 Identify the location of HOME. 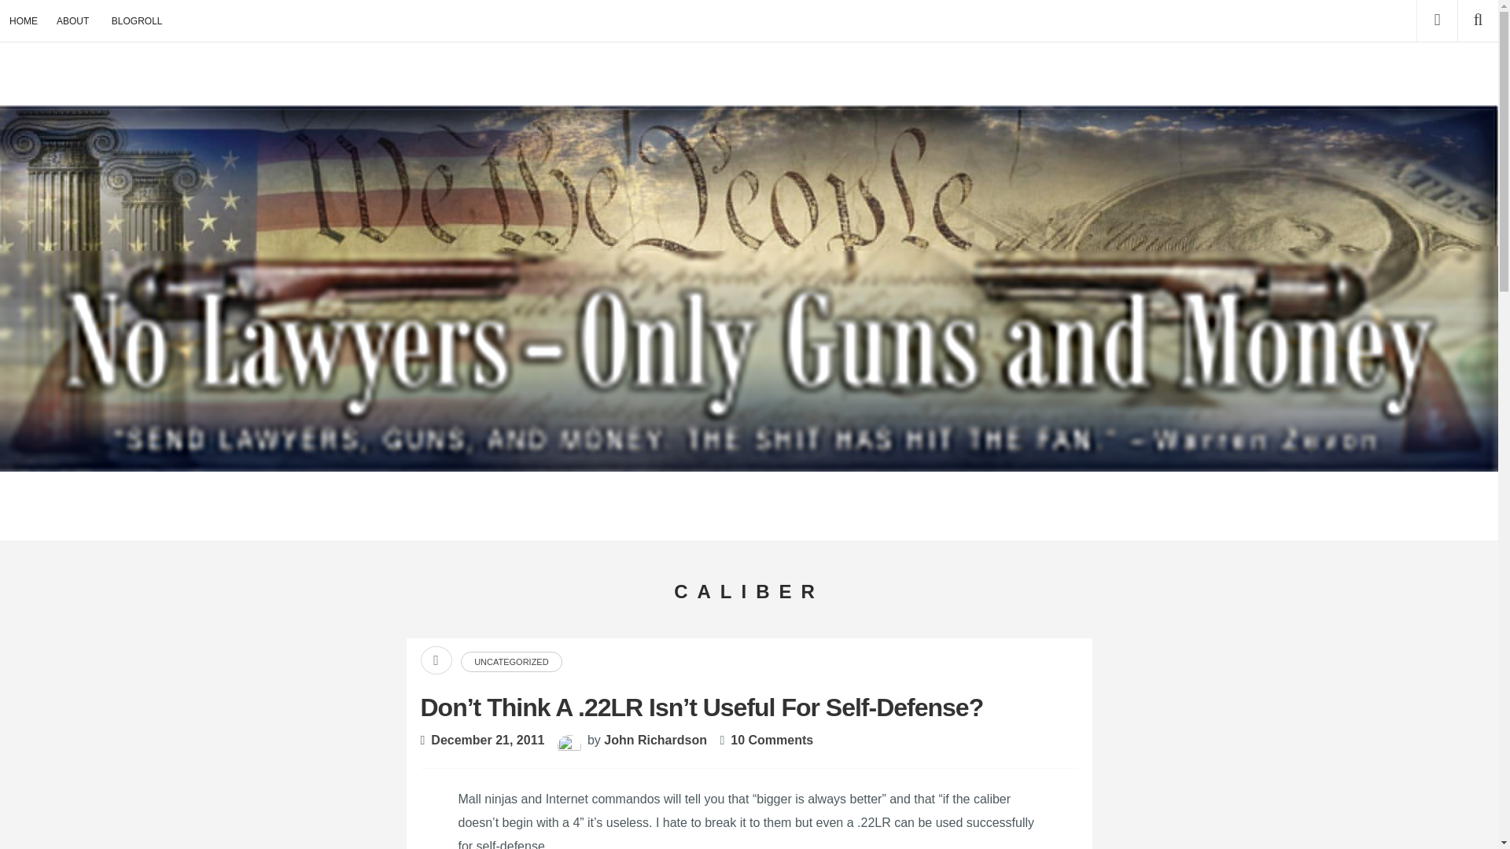
(24, 21).